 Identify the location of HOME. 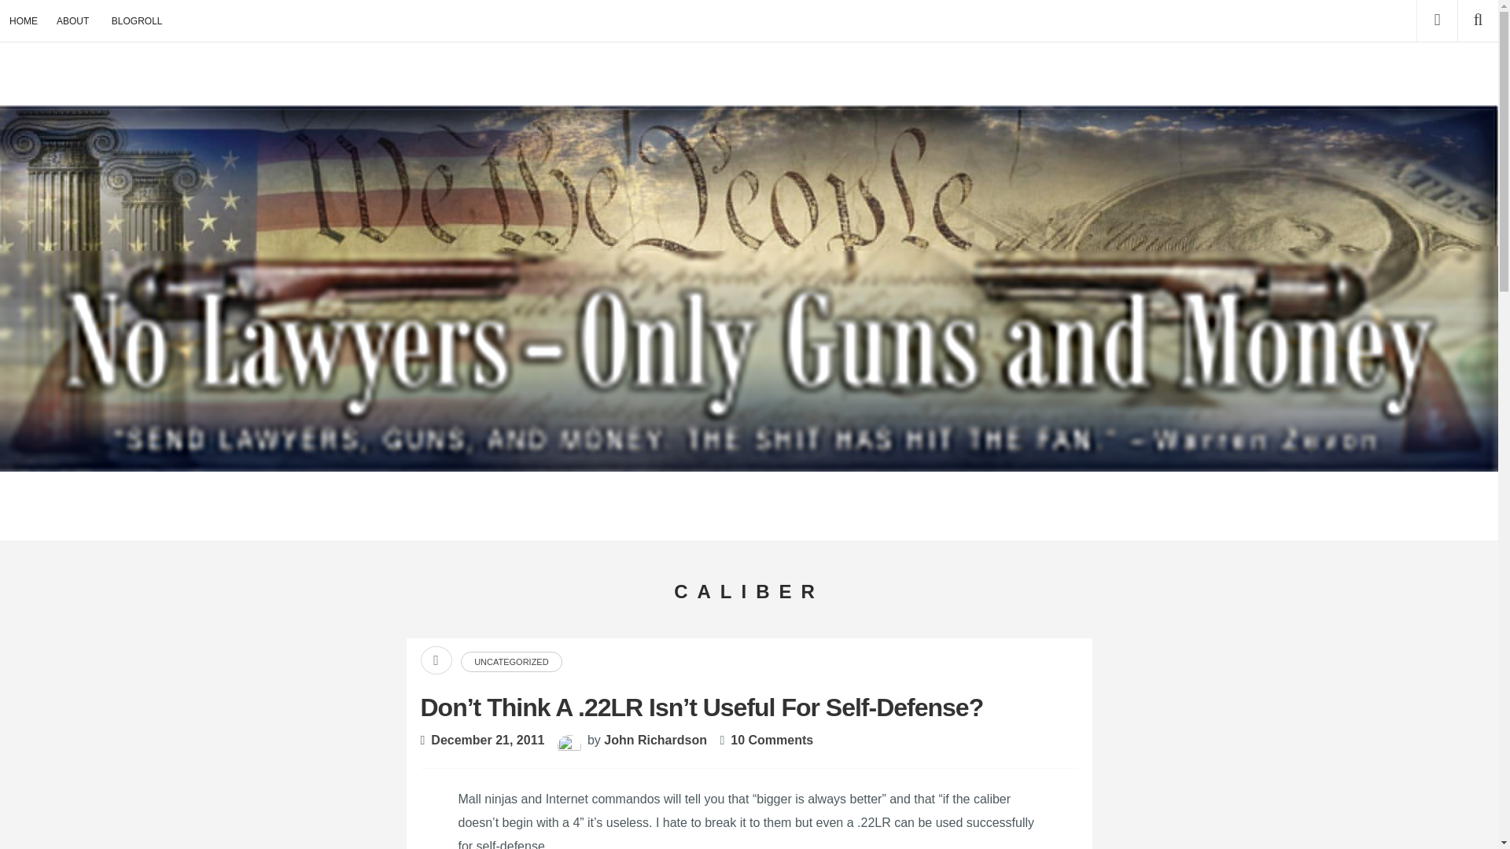
(24, 21).